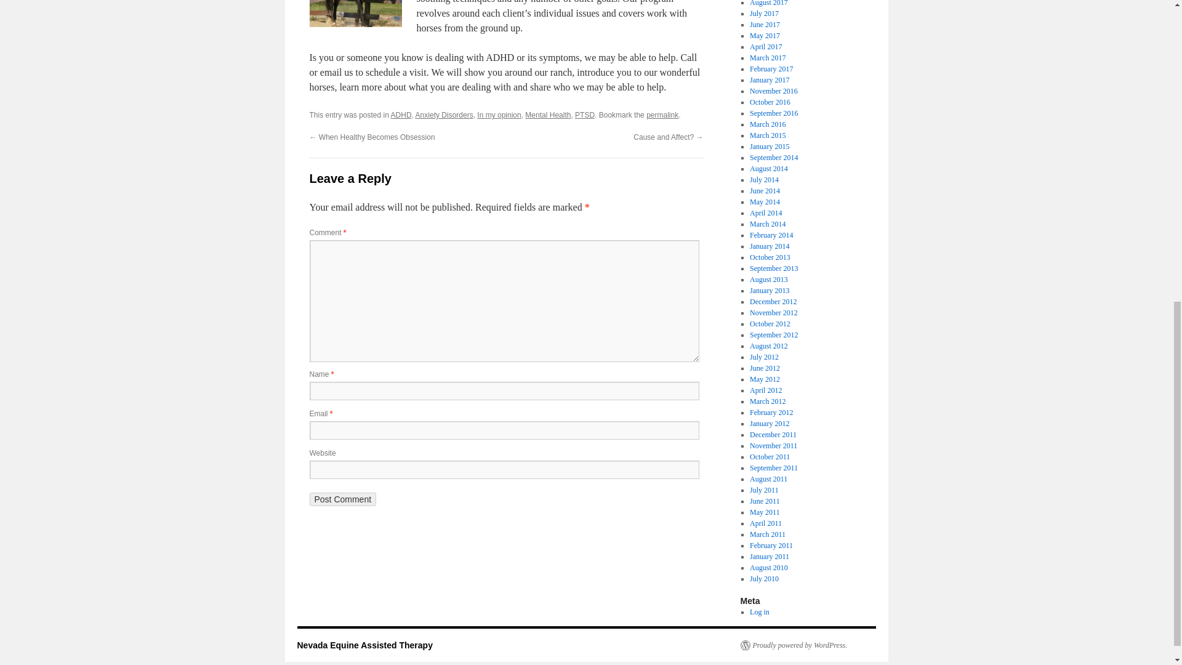  What do you see at coordinates (499, 115) in the screenshot?
I see `In my opinion` at bounding box center [499, 115].